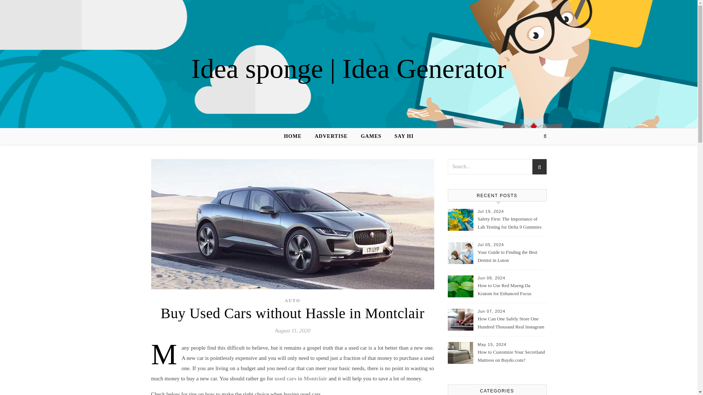 The height and width of the screenshot is (395, 703). Describe the element at coordinates (331, 136) in the screenshot. I see `ADVERTISE` at that location.